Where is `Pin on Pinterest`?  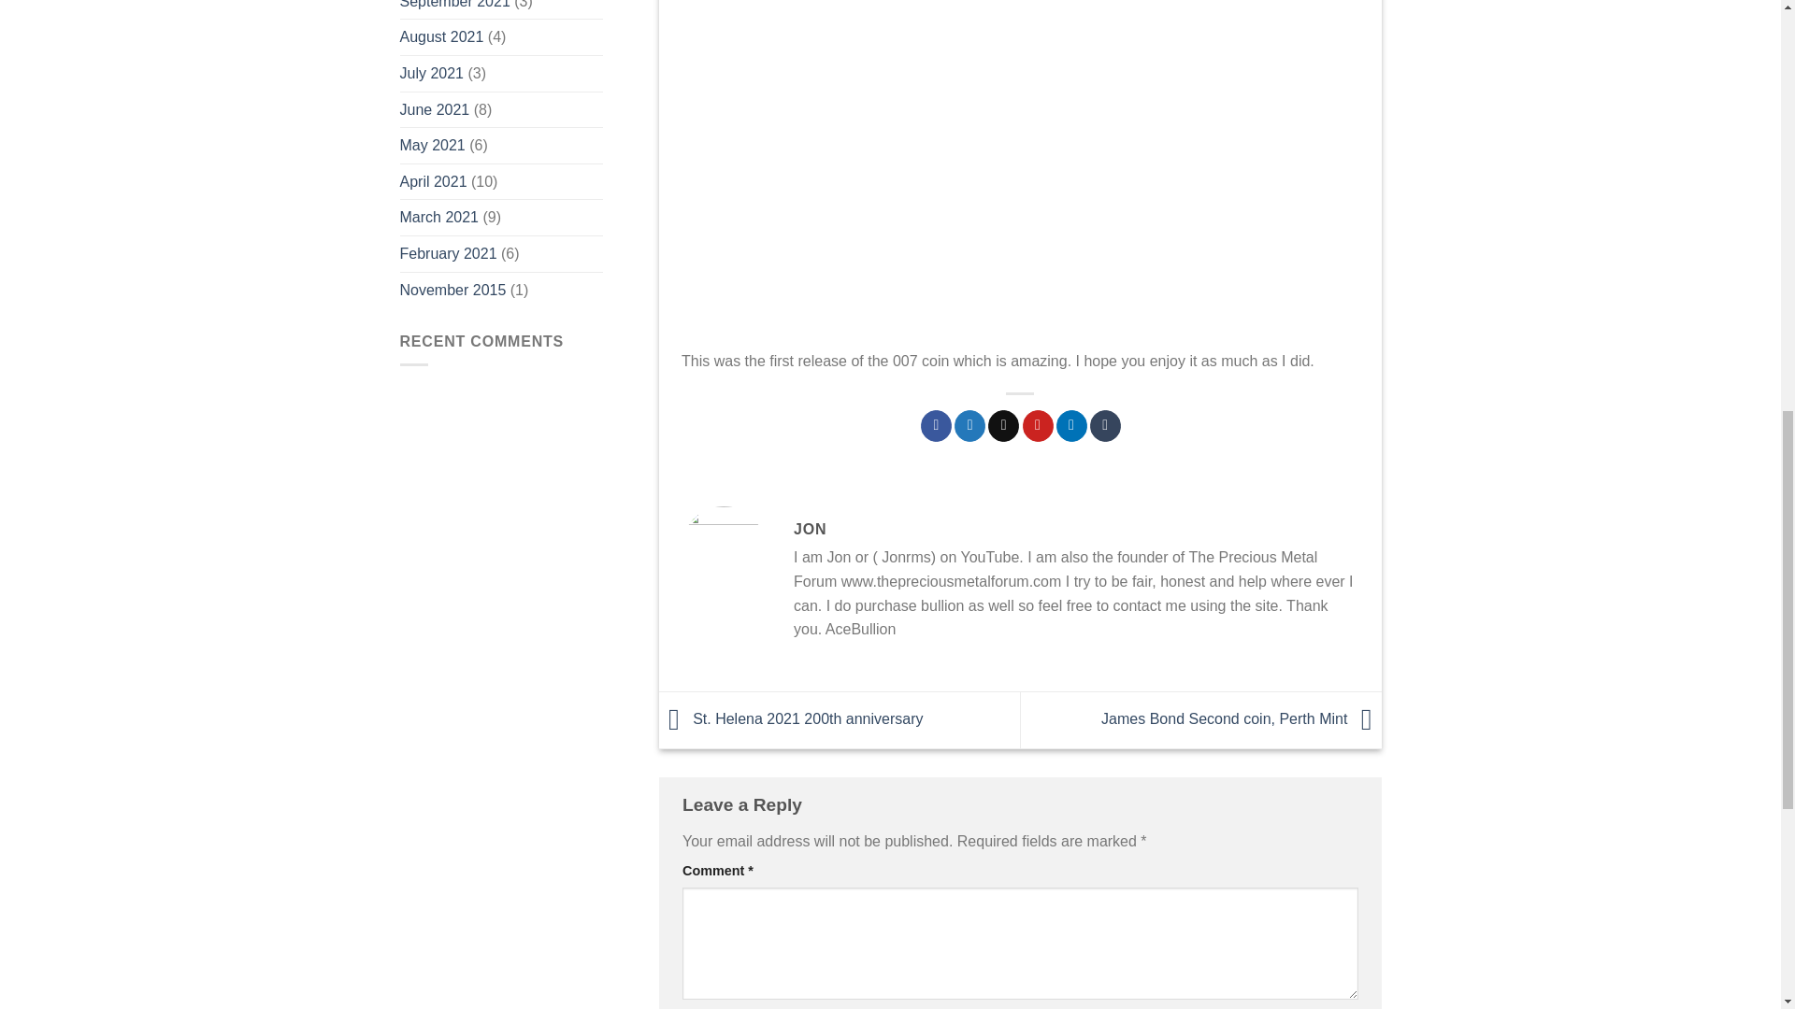
Pin on Pinterest is located at coordinates (1038, 426).